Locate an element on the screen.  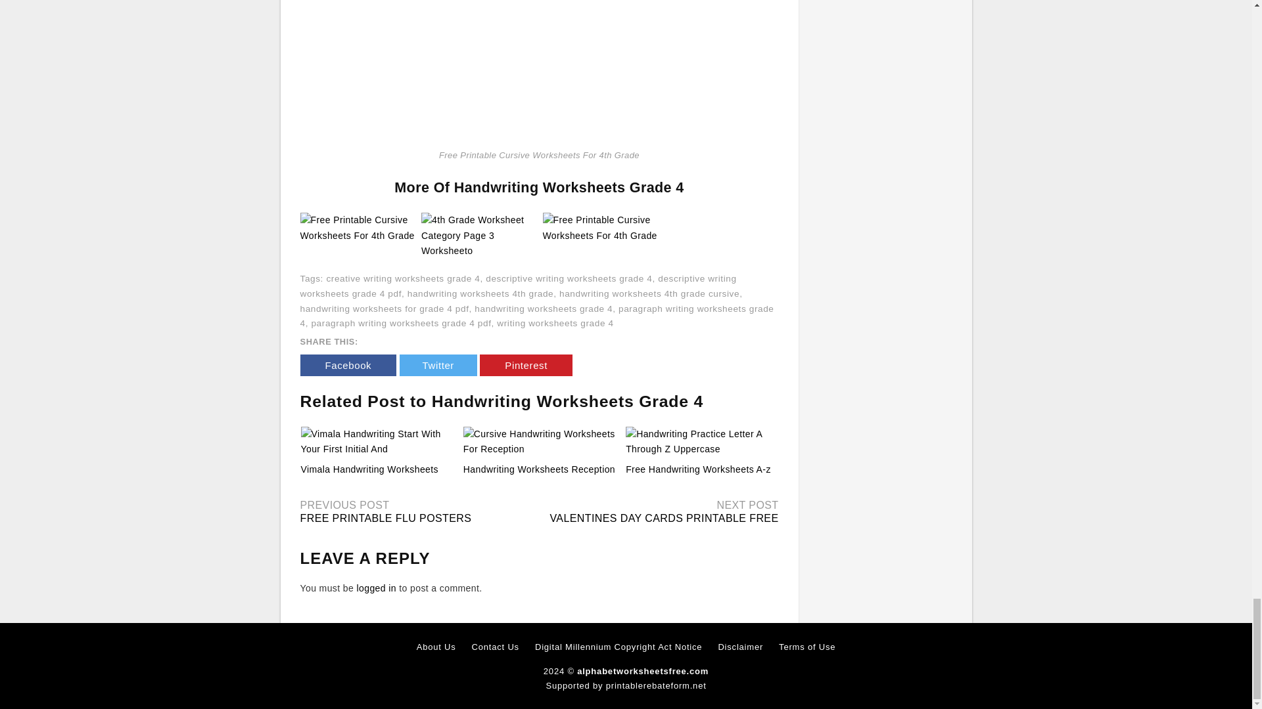
handwriting worksheets grade 4 is located at coordinates (543, 309).